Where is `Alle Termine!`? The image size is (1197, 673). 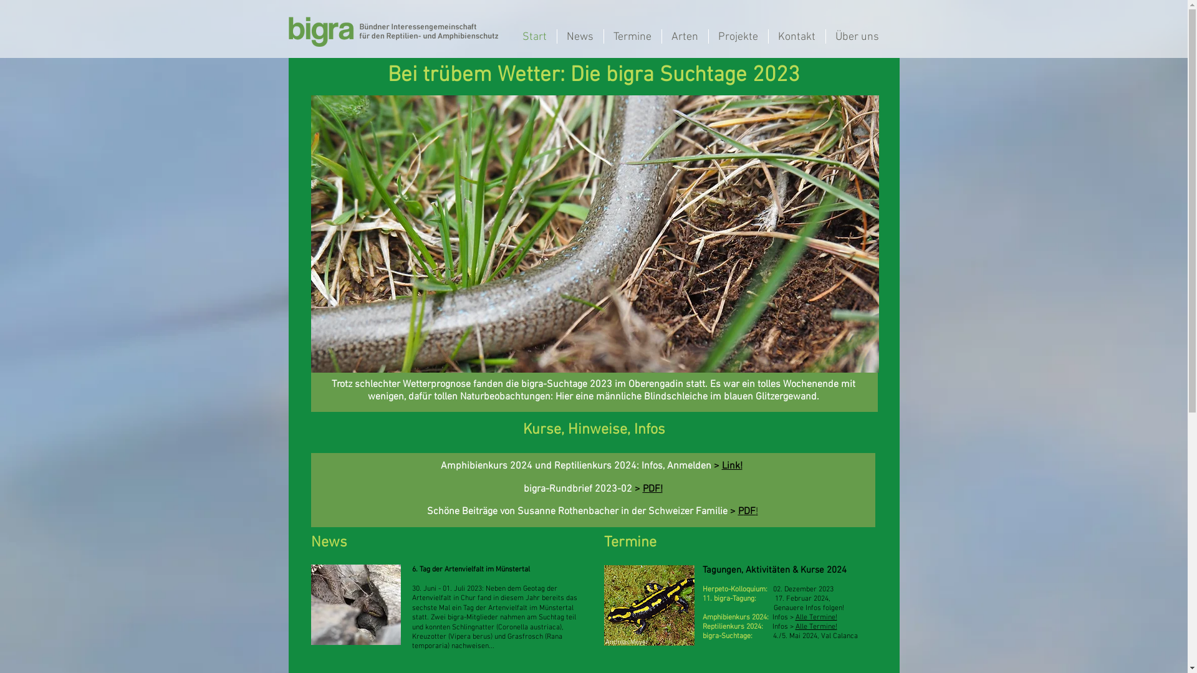
Alle Termine! is located at coordinates (817, 627).